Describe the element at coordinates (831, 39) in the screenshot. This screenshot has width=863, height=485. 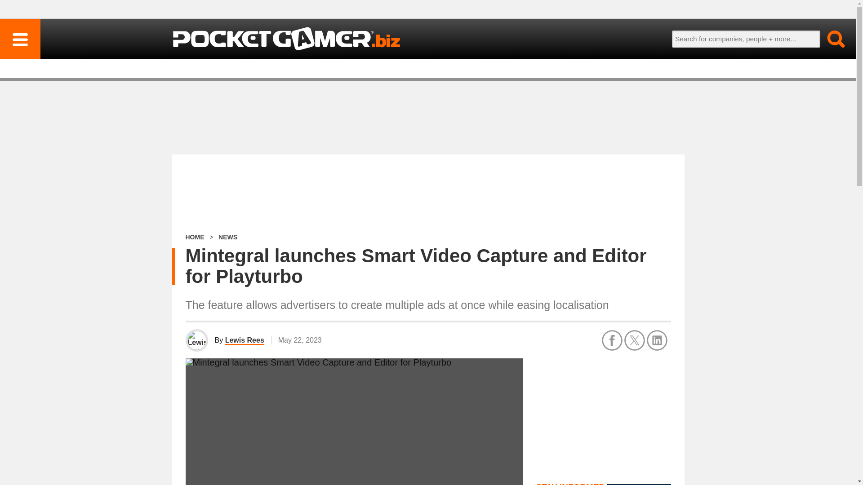
I see `Go` at that location.